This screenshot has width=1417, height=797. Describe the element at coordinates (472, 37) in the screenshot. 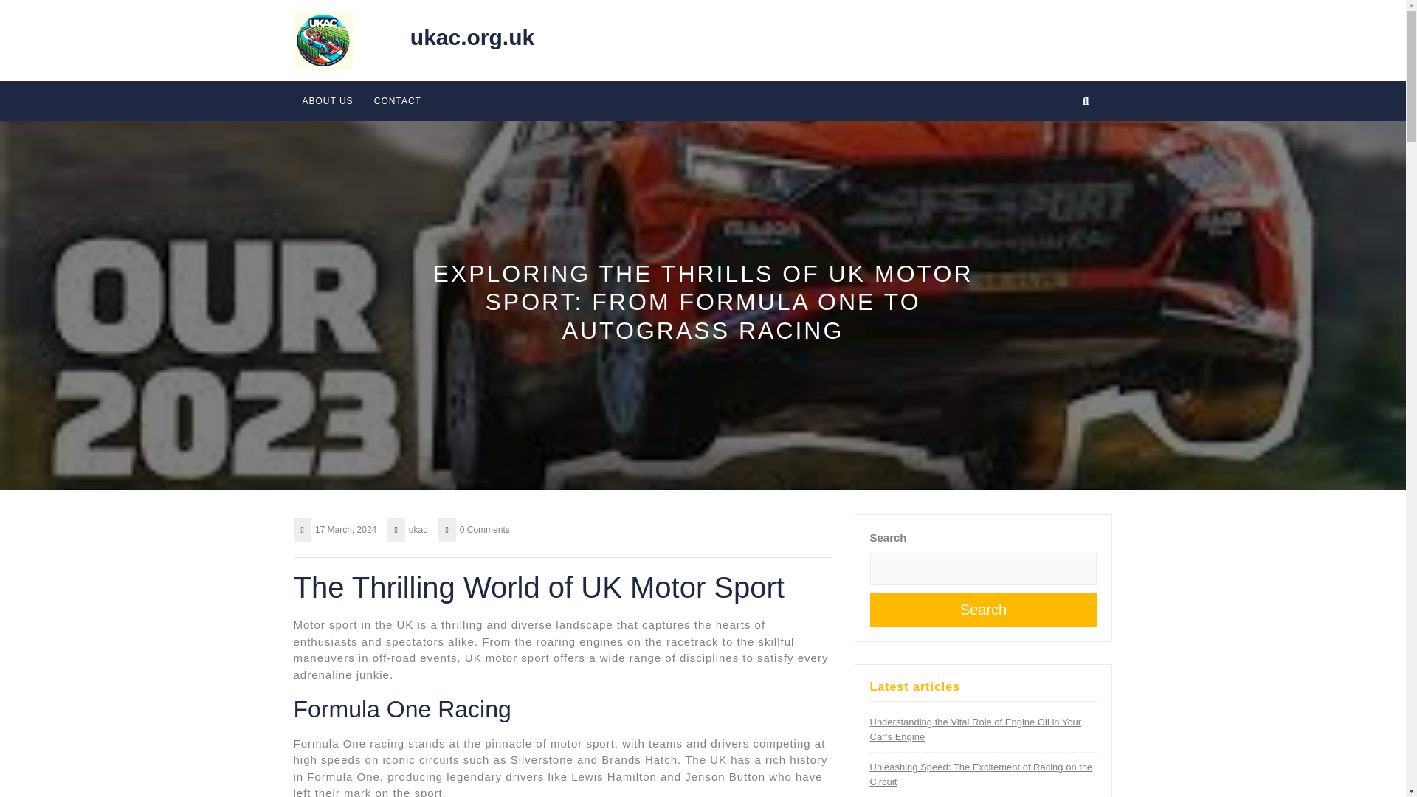

I see `ukac.org.uk` at that location.